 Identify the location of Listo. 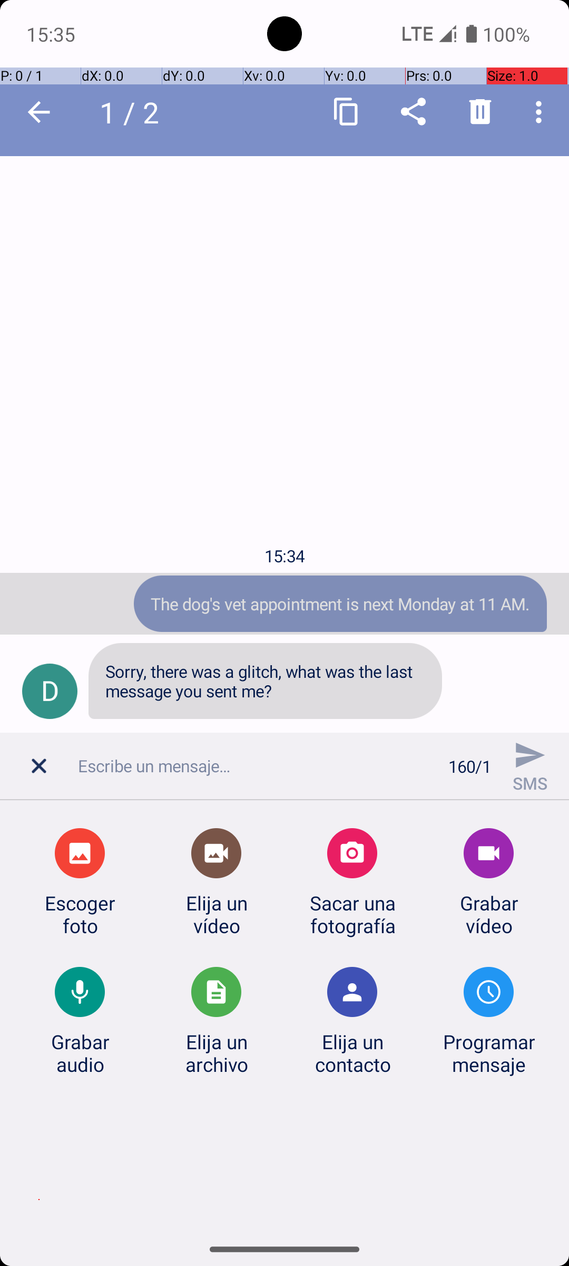
(39, 112).